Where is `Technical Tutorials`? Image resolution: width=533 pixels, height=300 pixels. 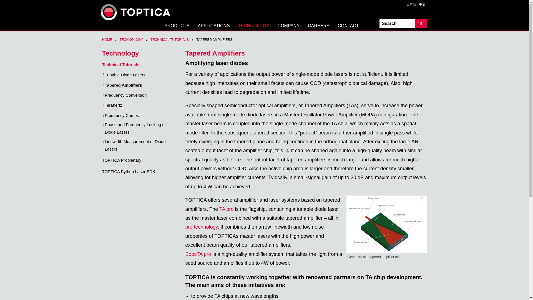 Technical Tutorials is located at coordinates (120, 64).